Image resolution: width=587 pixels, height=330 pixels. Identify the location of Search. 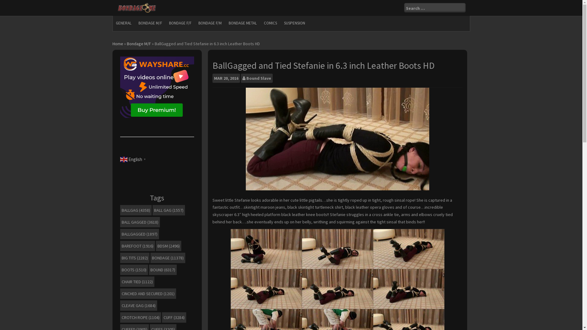
(9, 4).